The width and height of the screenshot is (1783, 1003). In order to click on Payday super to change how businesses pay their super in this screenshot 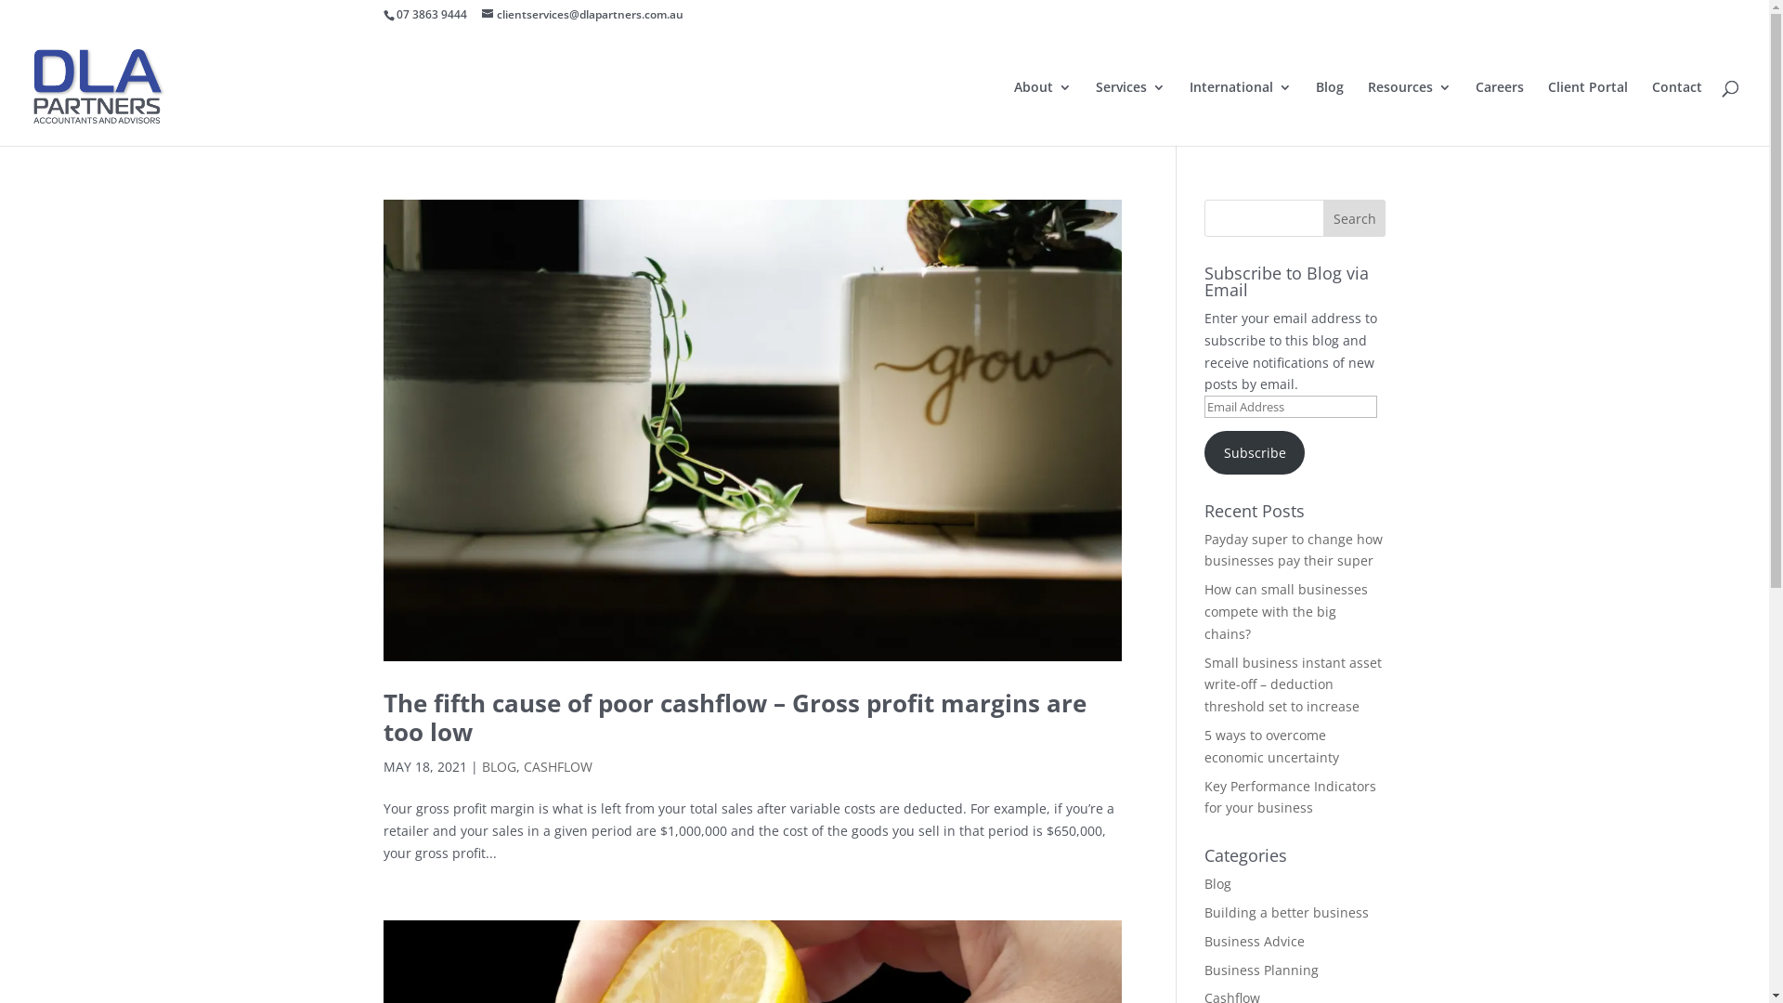, I will do `click(1294, 550)`.